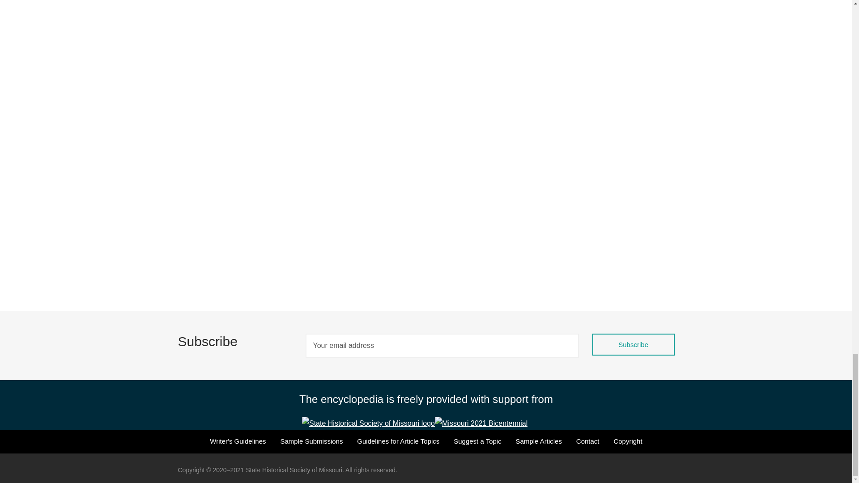 Image resolution: width=859 pixels, height=483 pixels. I want to click on Your email address, so click(441, 346).